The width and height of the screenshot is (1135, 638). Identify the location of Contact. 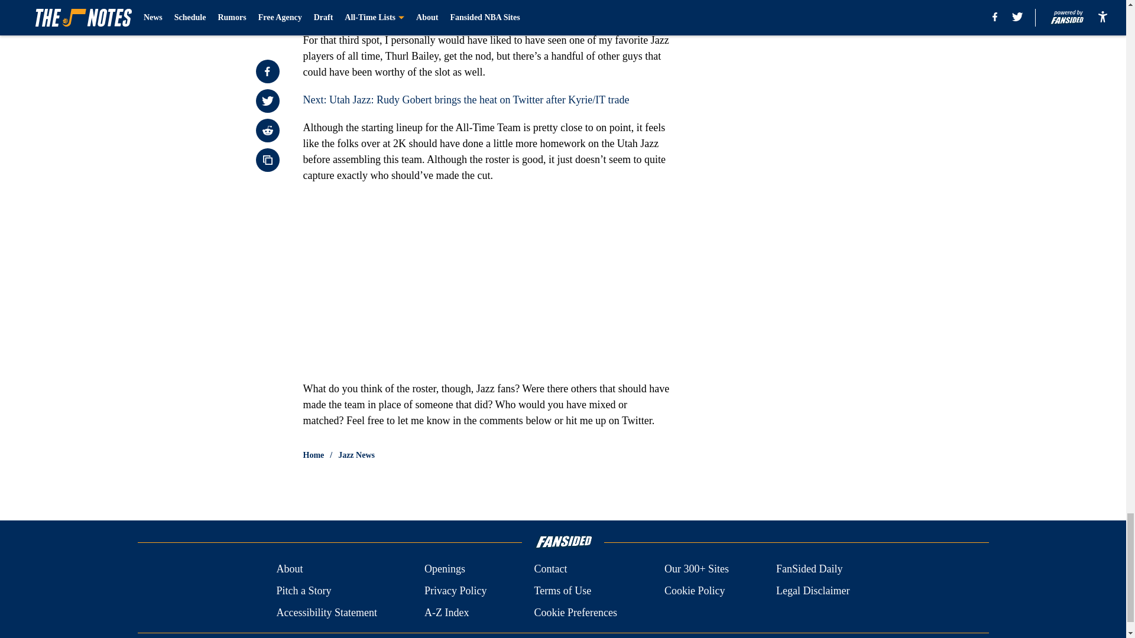
(550, 569).